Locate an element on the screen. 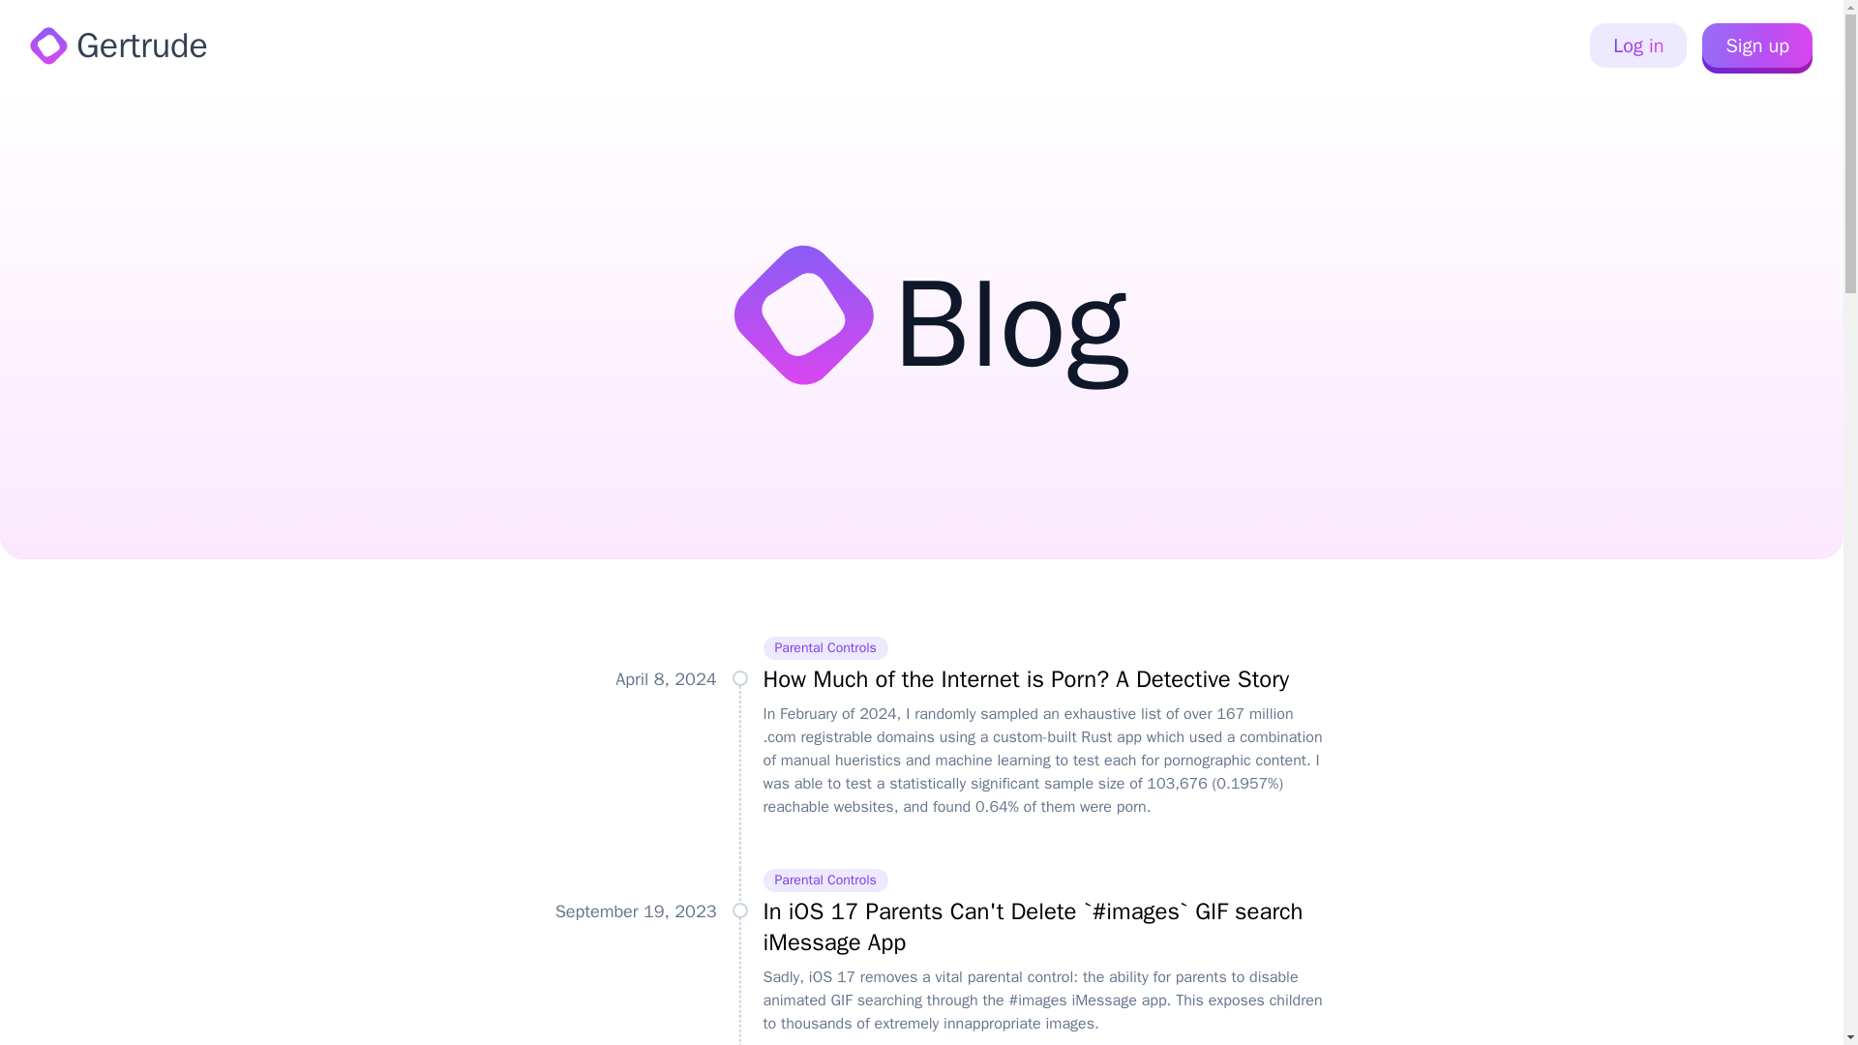 The image size is (1858, 1045). Gertrude is located at coordinates (120, 45).